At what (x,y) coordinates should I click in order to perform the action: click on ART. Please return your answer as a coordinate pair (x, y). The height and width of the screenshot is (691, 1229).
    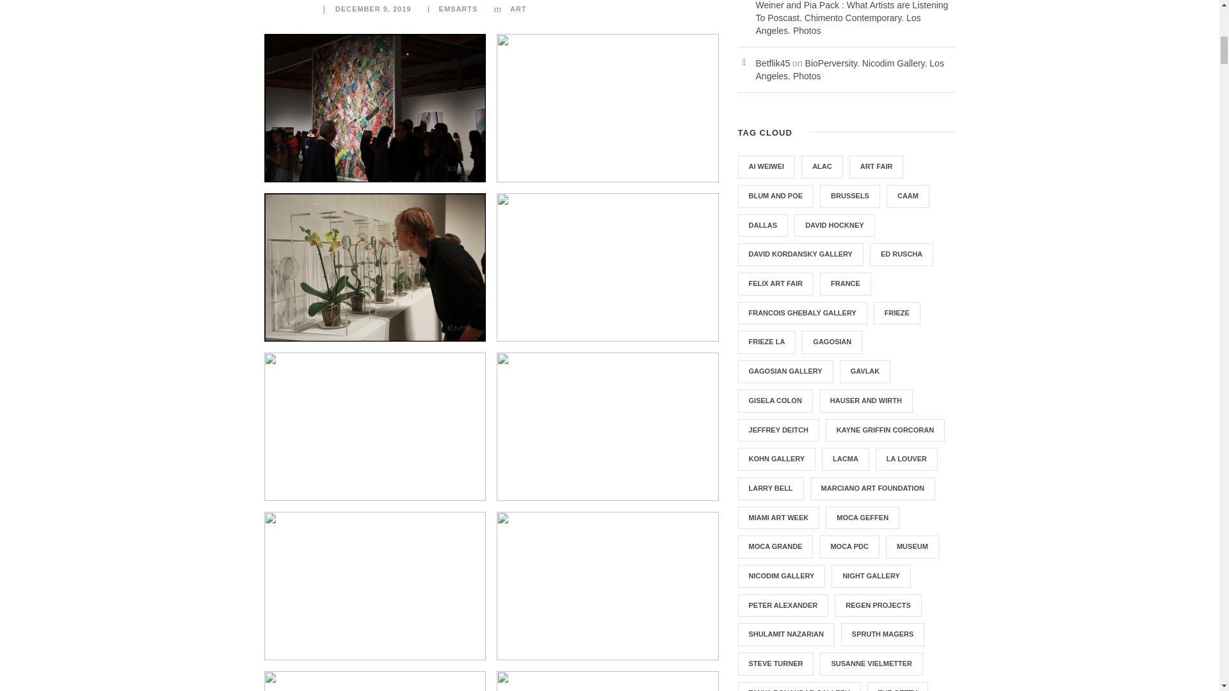
    Looking at the image, I should click on (518, 9).